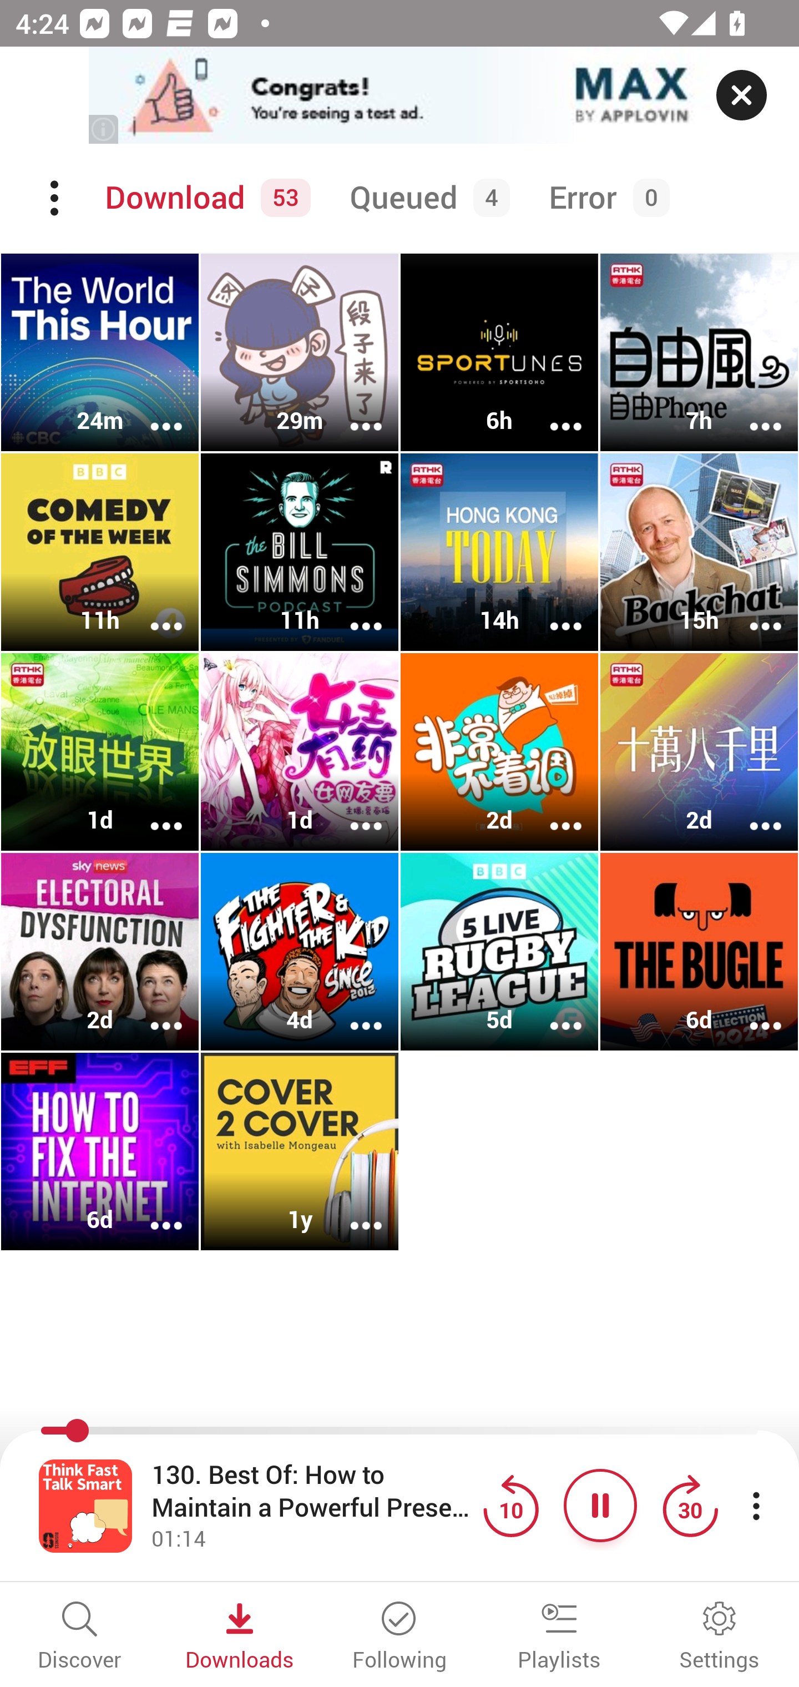  What do you see at coordinates (751, 811) in the screenshot?
I see `More options` at bounding box center [751, 811].